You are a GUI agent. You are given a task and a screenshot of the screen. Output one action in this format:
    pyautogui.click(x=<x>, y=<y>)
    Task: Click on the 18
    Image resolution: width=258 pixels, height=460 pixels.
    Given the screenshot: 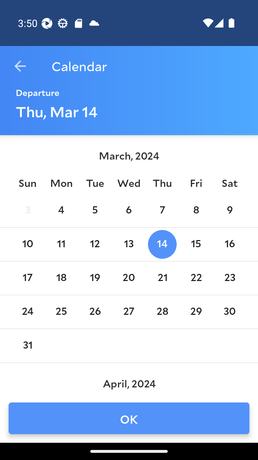 What is the action you would take?
    pyautogui.click(x=61, y=278)
    